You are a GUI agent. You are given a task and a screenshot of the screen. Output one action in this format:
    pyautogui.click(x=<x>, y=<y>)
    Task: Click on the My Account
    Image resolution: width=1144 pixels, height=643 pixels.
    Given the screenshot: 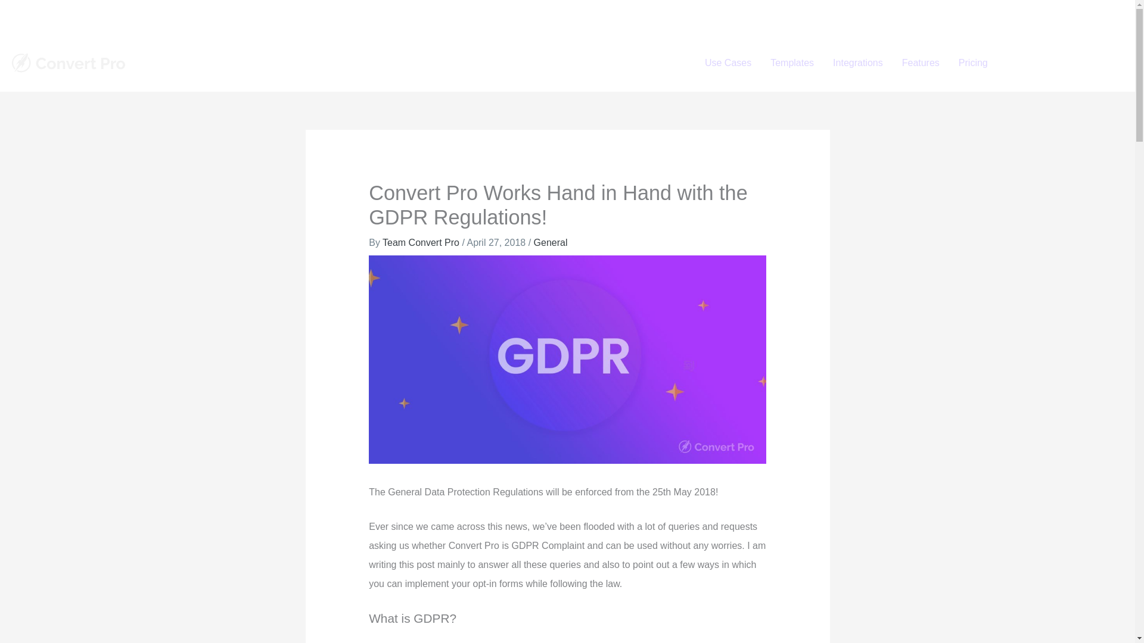 What is the action you would take?
    pyautogui.click(x=1051, y=16)
    